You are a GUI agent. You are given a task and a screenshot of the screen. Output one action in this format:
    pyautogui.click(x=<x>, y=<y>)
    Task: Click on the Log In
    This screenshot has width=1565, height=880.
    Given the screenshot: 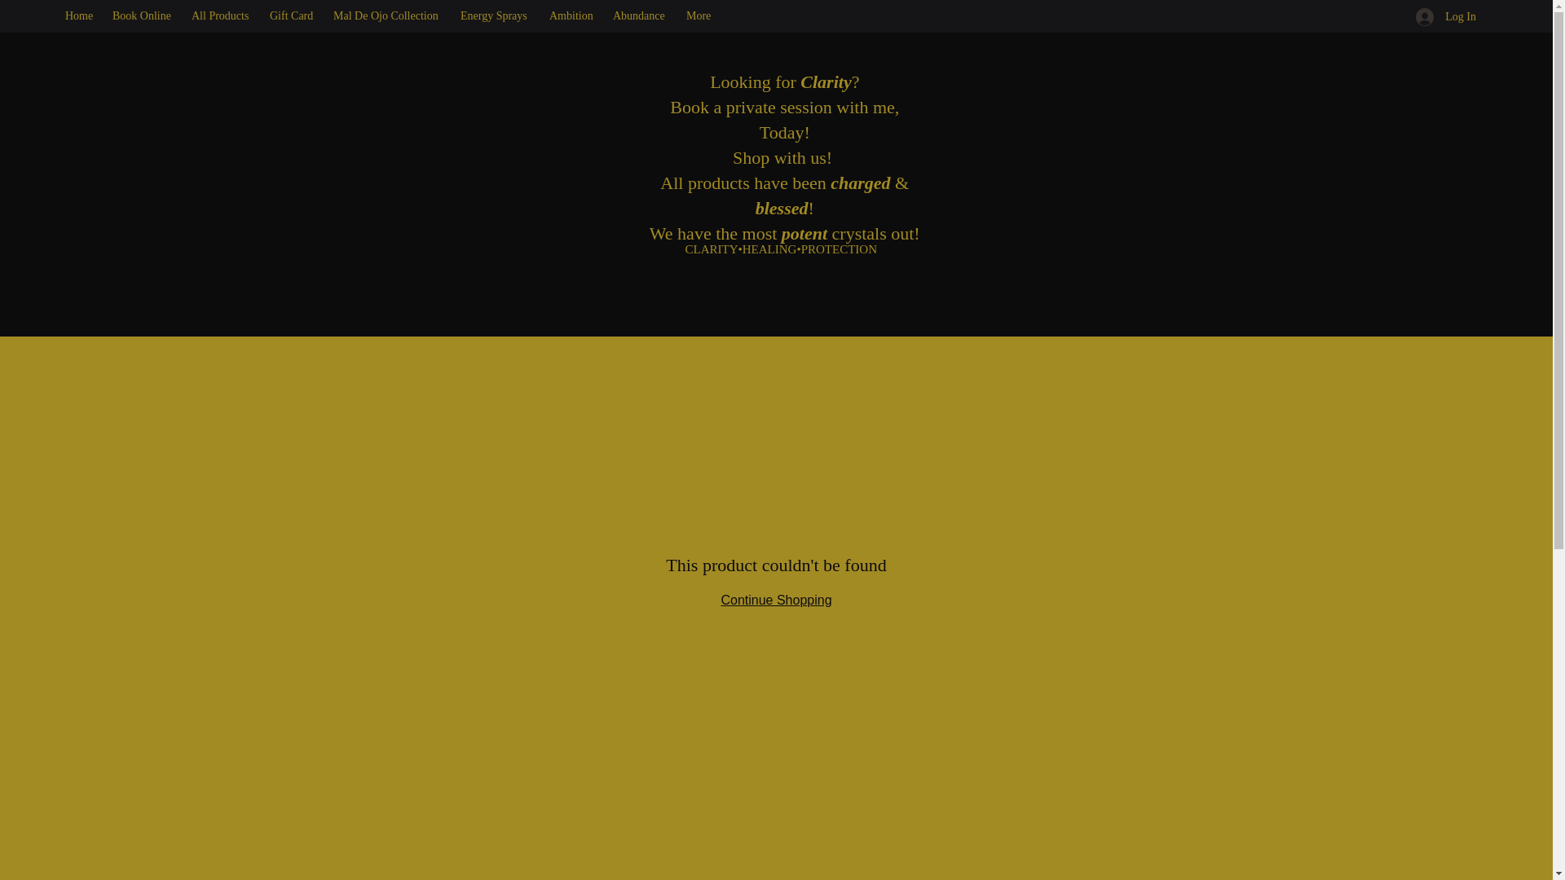 What is the action you would take?
    pyautogui.click(x=1446, y=16)
    